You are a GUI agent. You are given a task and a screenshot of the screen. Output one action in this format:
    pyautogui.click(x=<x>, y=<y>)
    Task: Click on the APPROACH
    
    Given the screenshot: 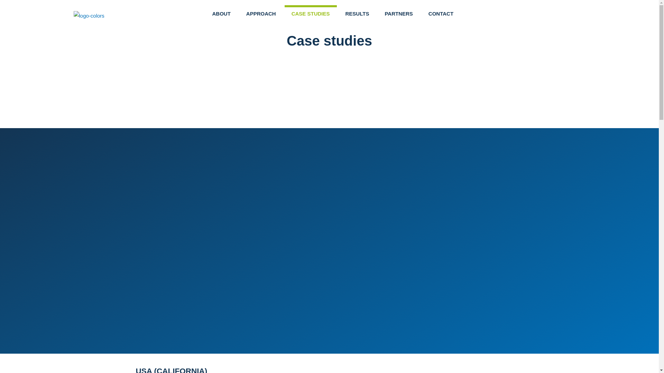 What is the action you would take?
    pyautogui.click(x=261, y=14)
    